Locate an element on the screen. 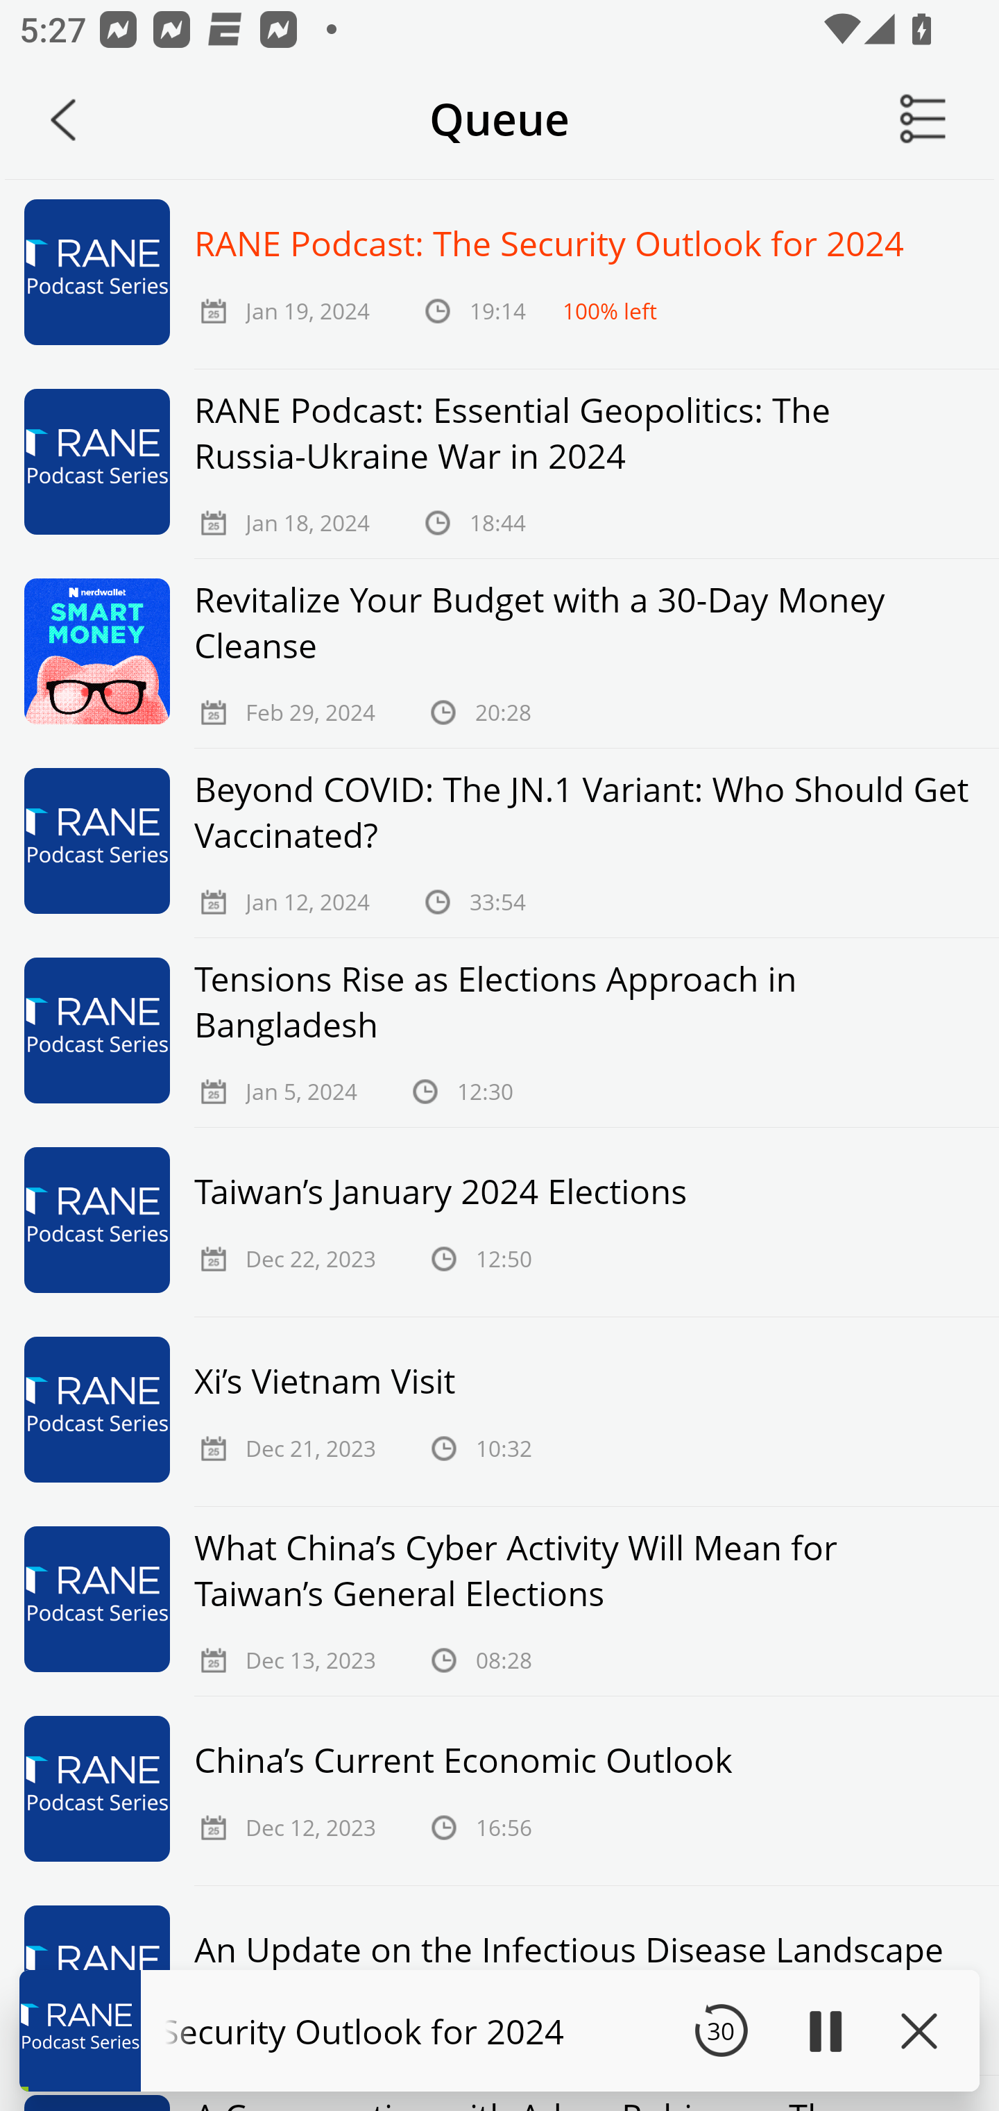  30 Seek Backward is located at coordinates (721, 2030).